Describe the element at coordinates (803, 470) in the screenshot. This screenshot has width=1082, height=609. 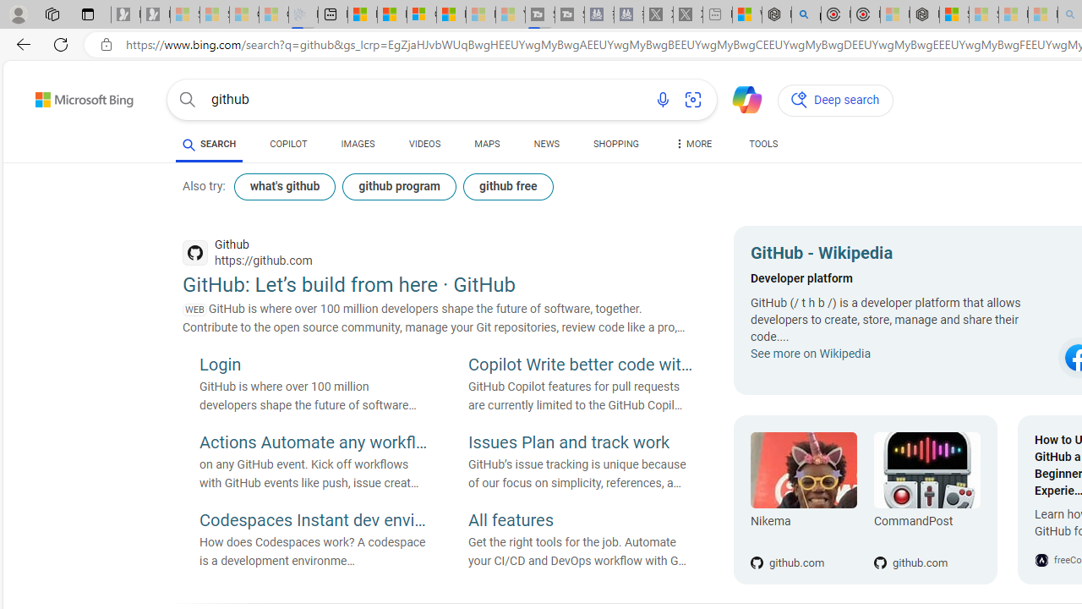
I see `Nikema` at that location.